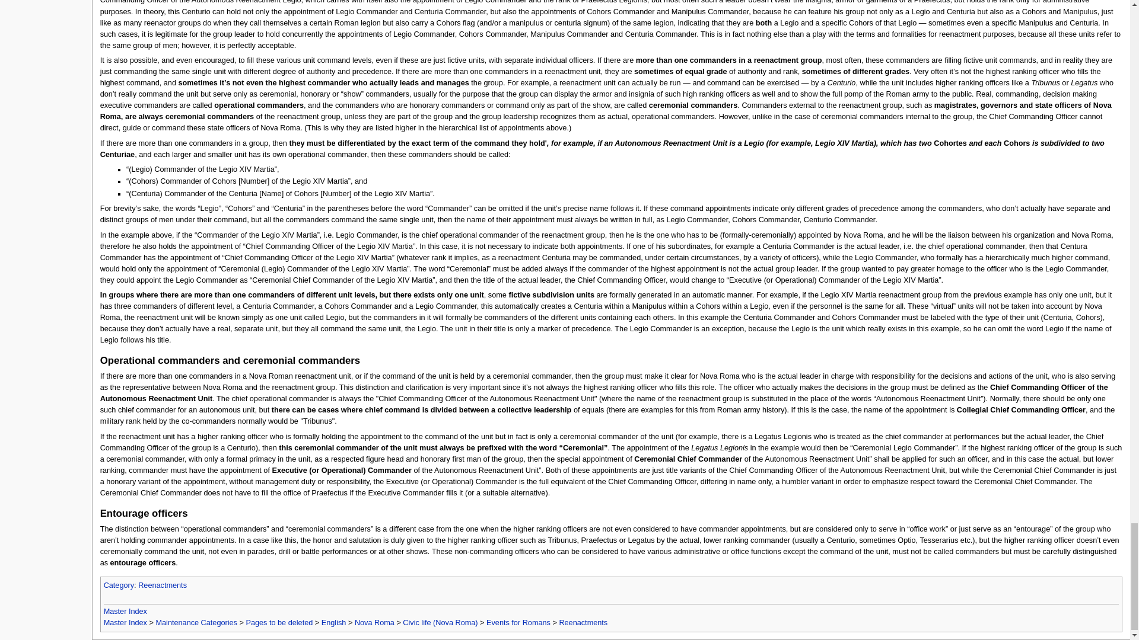 Image resolution: width=1139 pixels, height=640 pixels. What do you see at coordinates (196, 623) in the screenshot?
I see `Maintenance Categories` at bounding box center [196, 623].